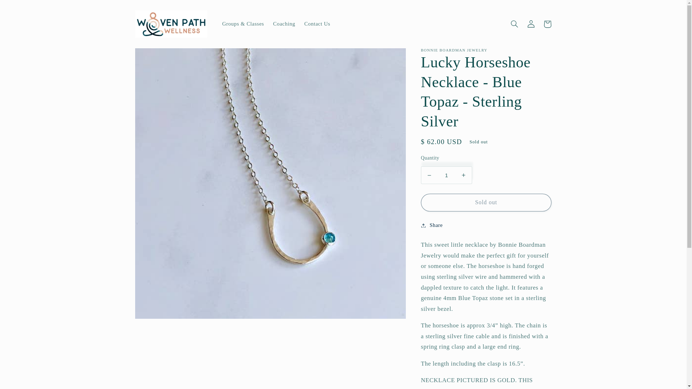 The width and height of the screenshot is (692, 389). What do you see at coordinates (23, 9) in the screenshot?
I see `Skip to content` at bounding box center [23, 9].